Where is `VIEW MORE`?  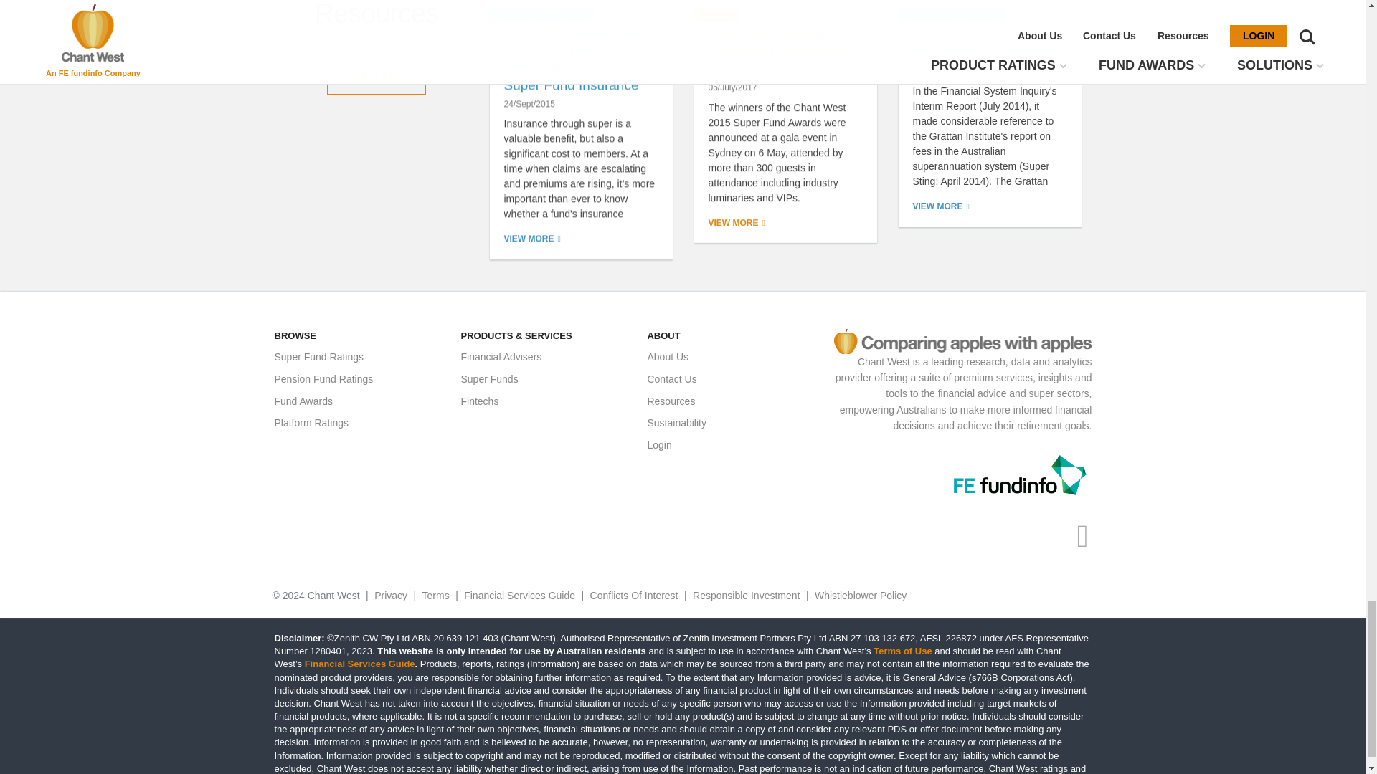
VIEW MORE is located at coordinates (532, 239).